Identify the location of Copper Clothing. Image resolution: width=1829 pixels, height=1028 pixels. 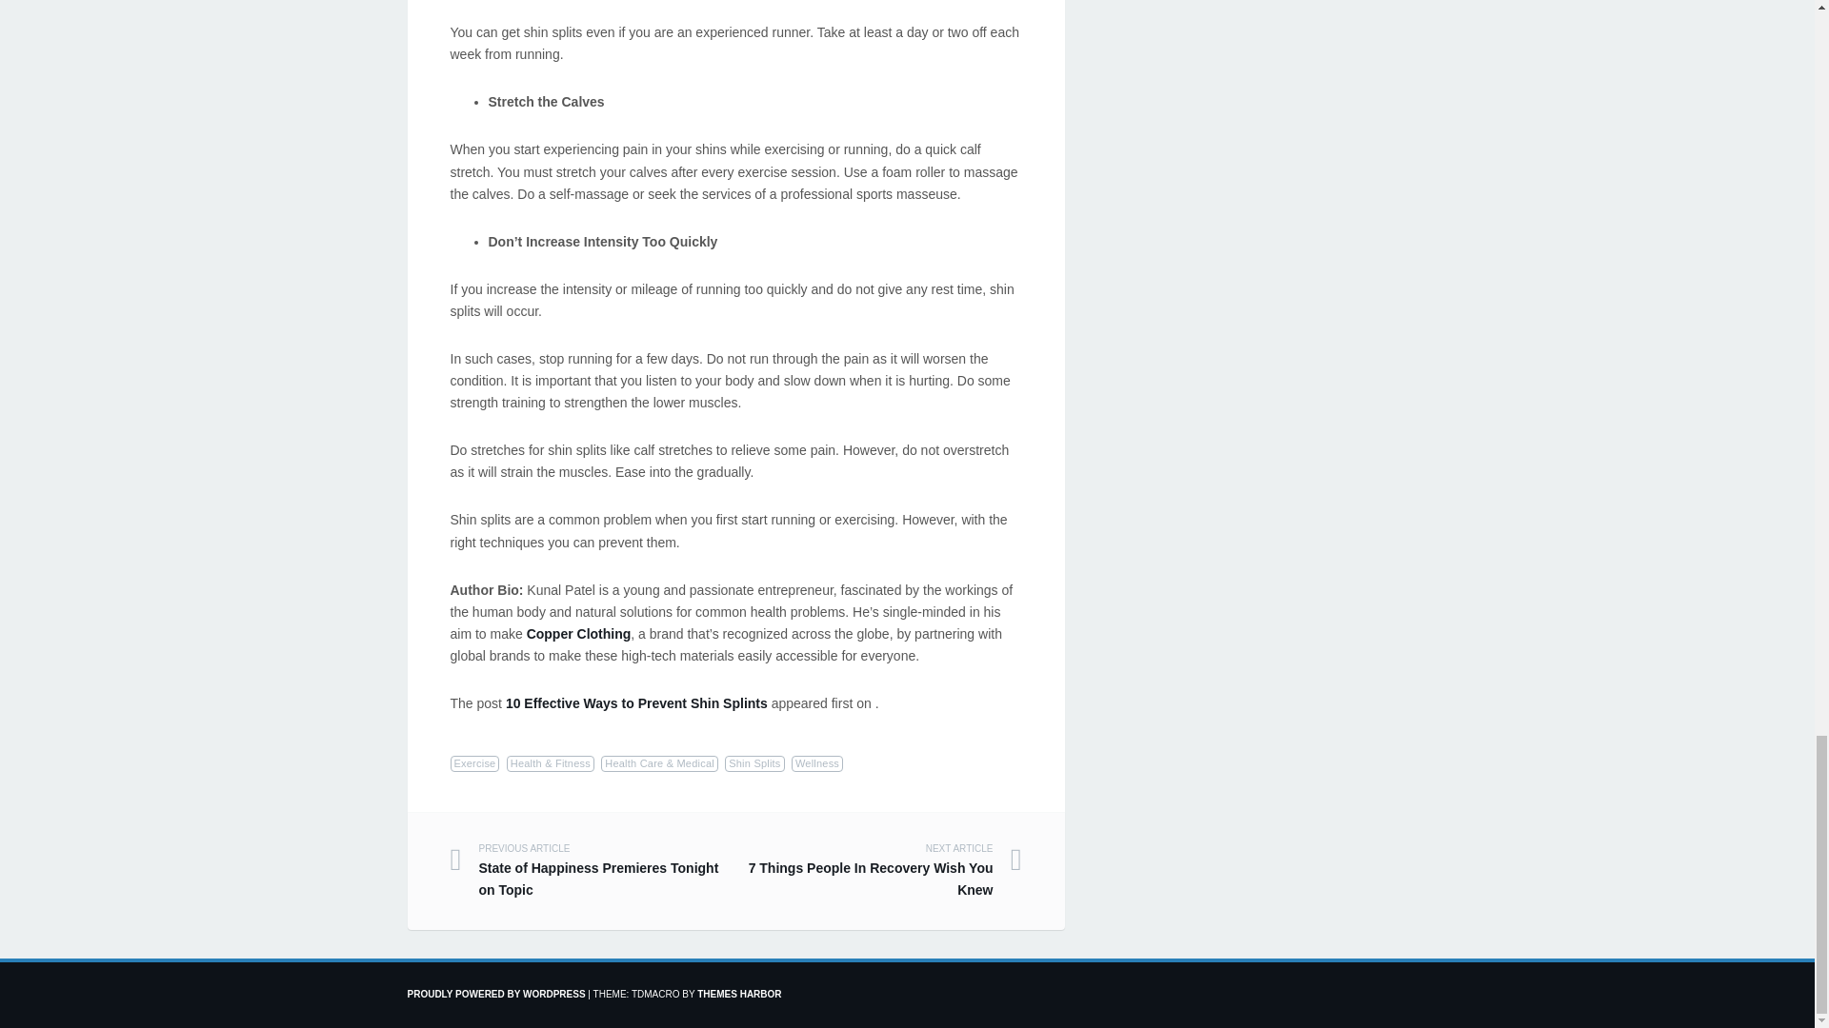
(877, 872).